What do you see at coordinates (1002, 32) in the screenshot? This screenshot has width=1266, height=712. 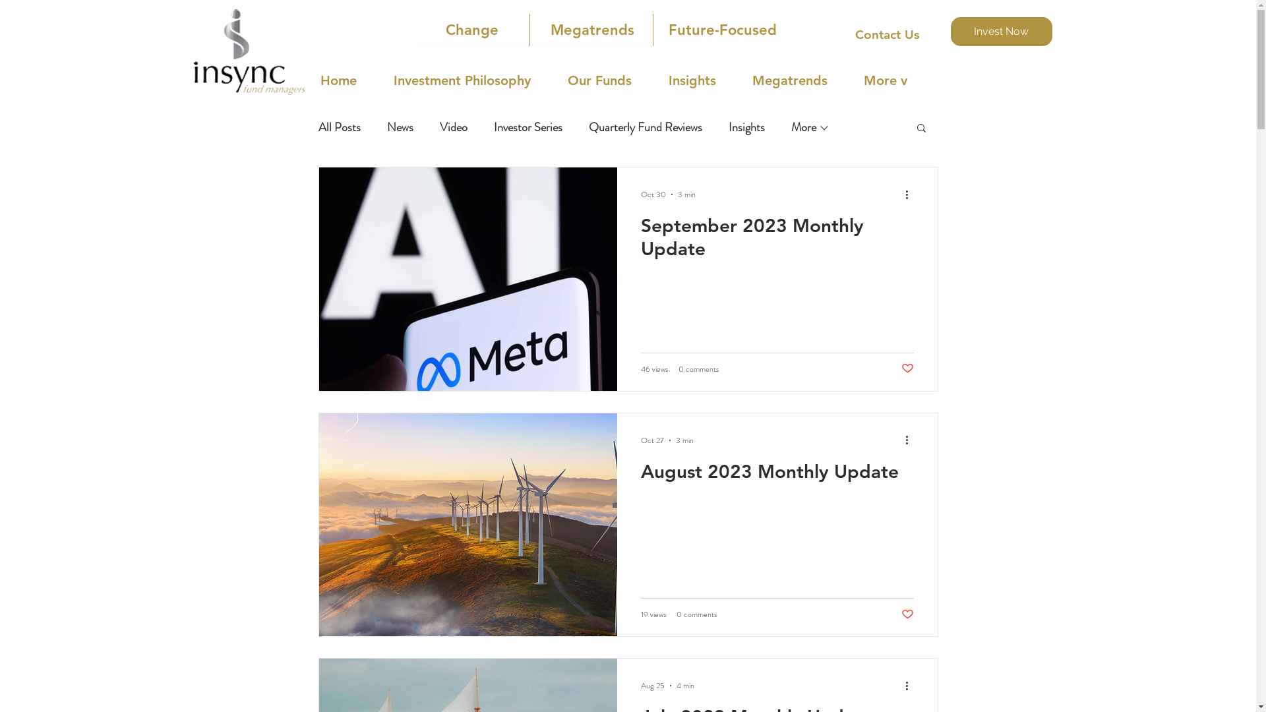 I see `Invest Now` at bounding box center [1002, 32].